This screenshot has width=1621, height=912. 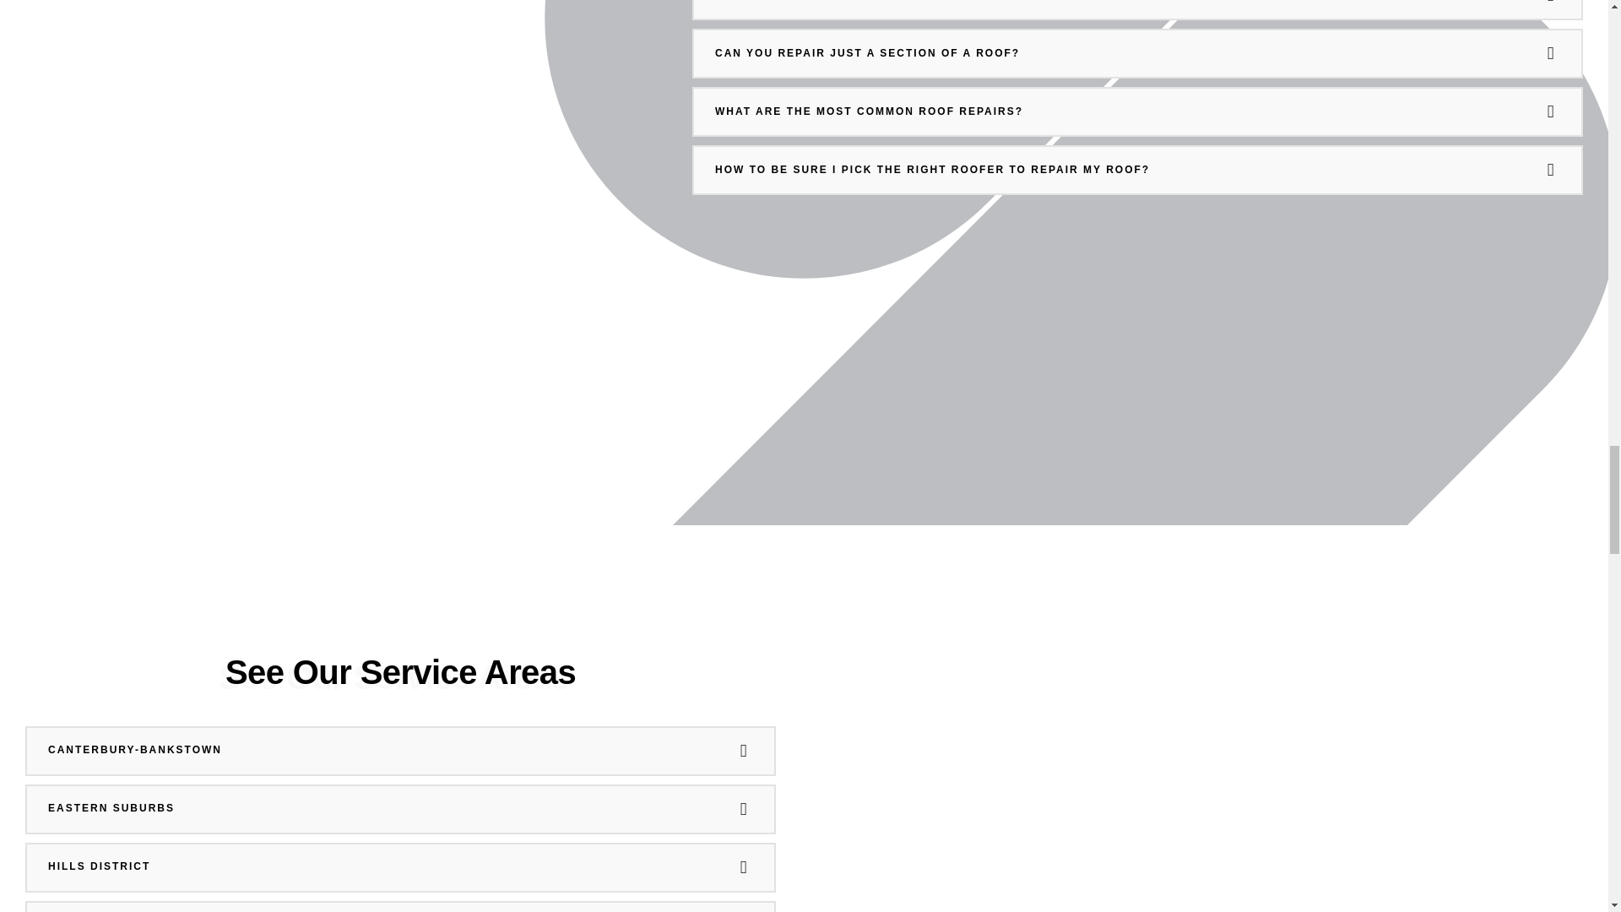 What do you see at coordinates (1137, 52) in the screenshot?
I see `CAN YOU REPAIR JUST A SECTION OF A ROOF?` at bounding box center [1137, 52].